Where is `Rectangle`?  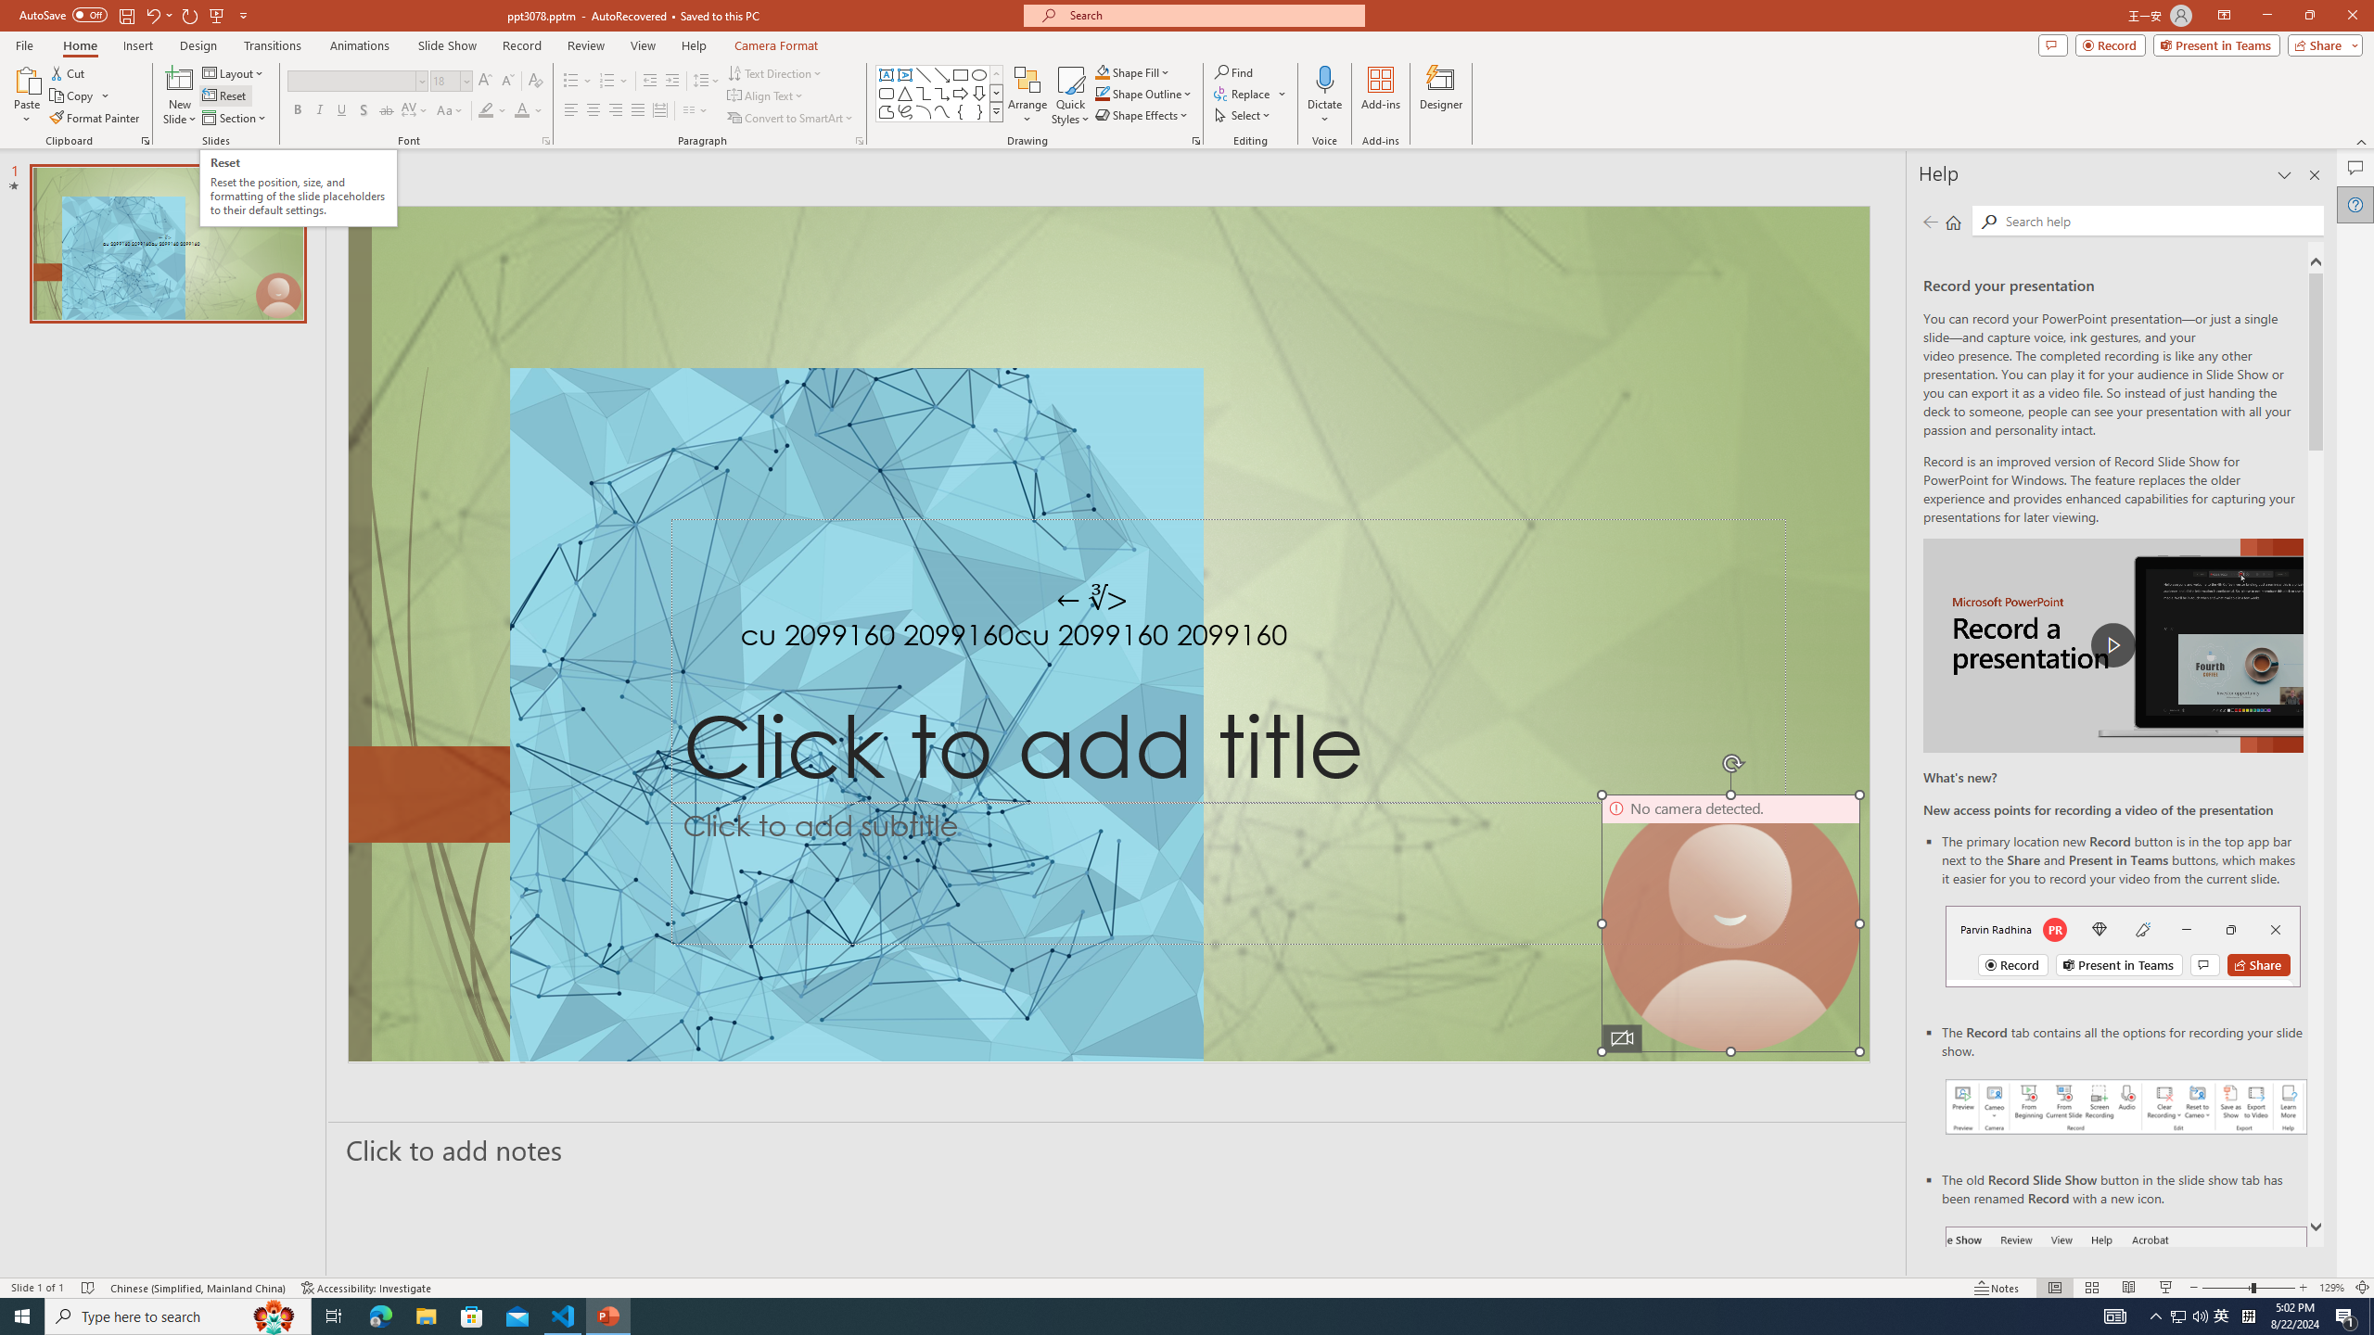 Rectangle is located at coordinates (961, 74).